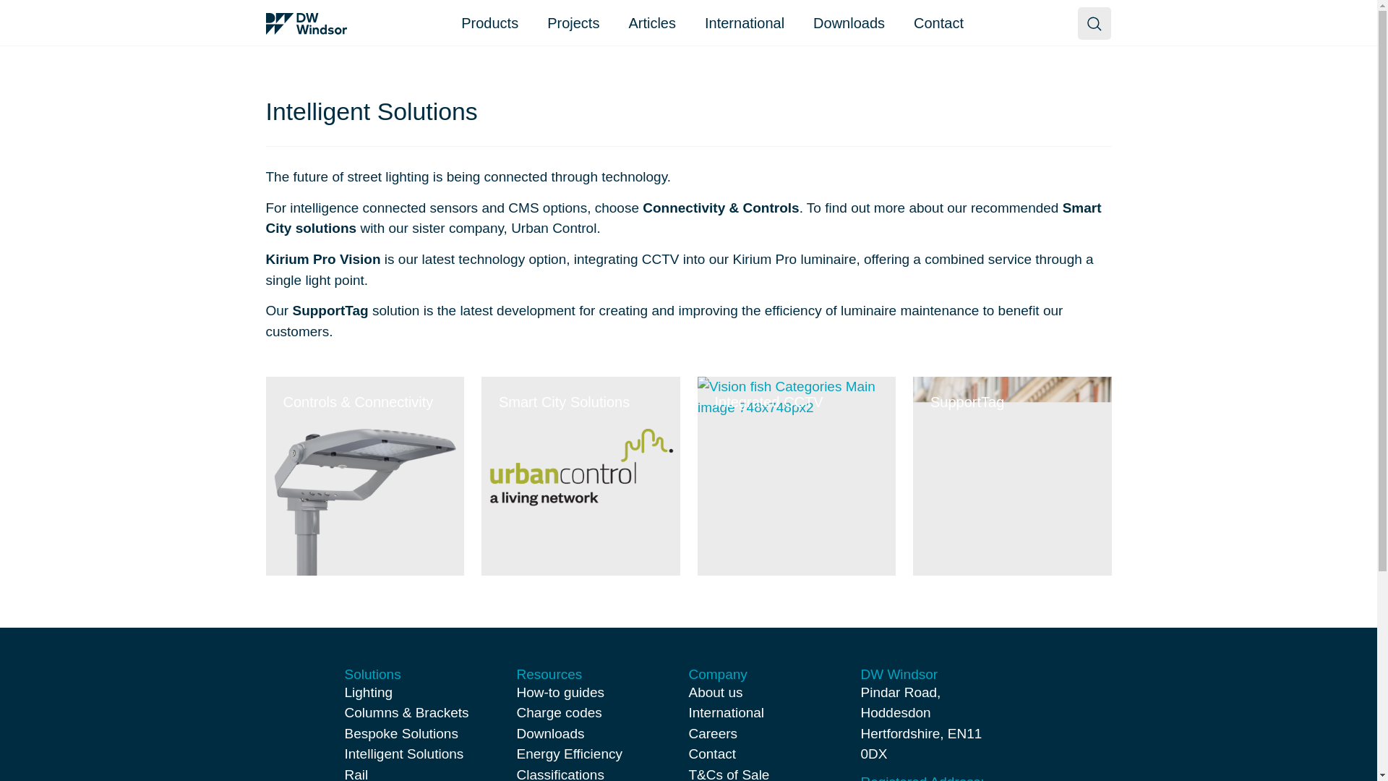 This screenshot has height=781, width=1388. I want to click on SupportTag, so click(1012, 476).